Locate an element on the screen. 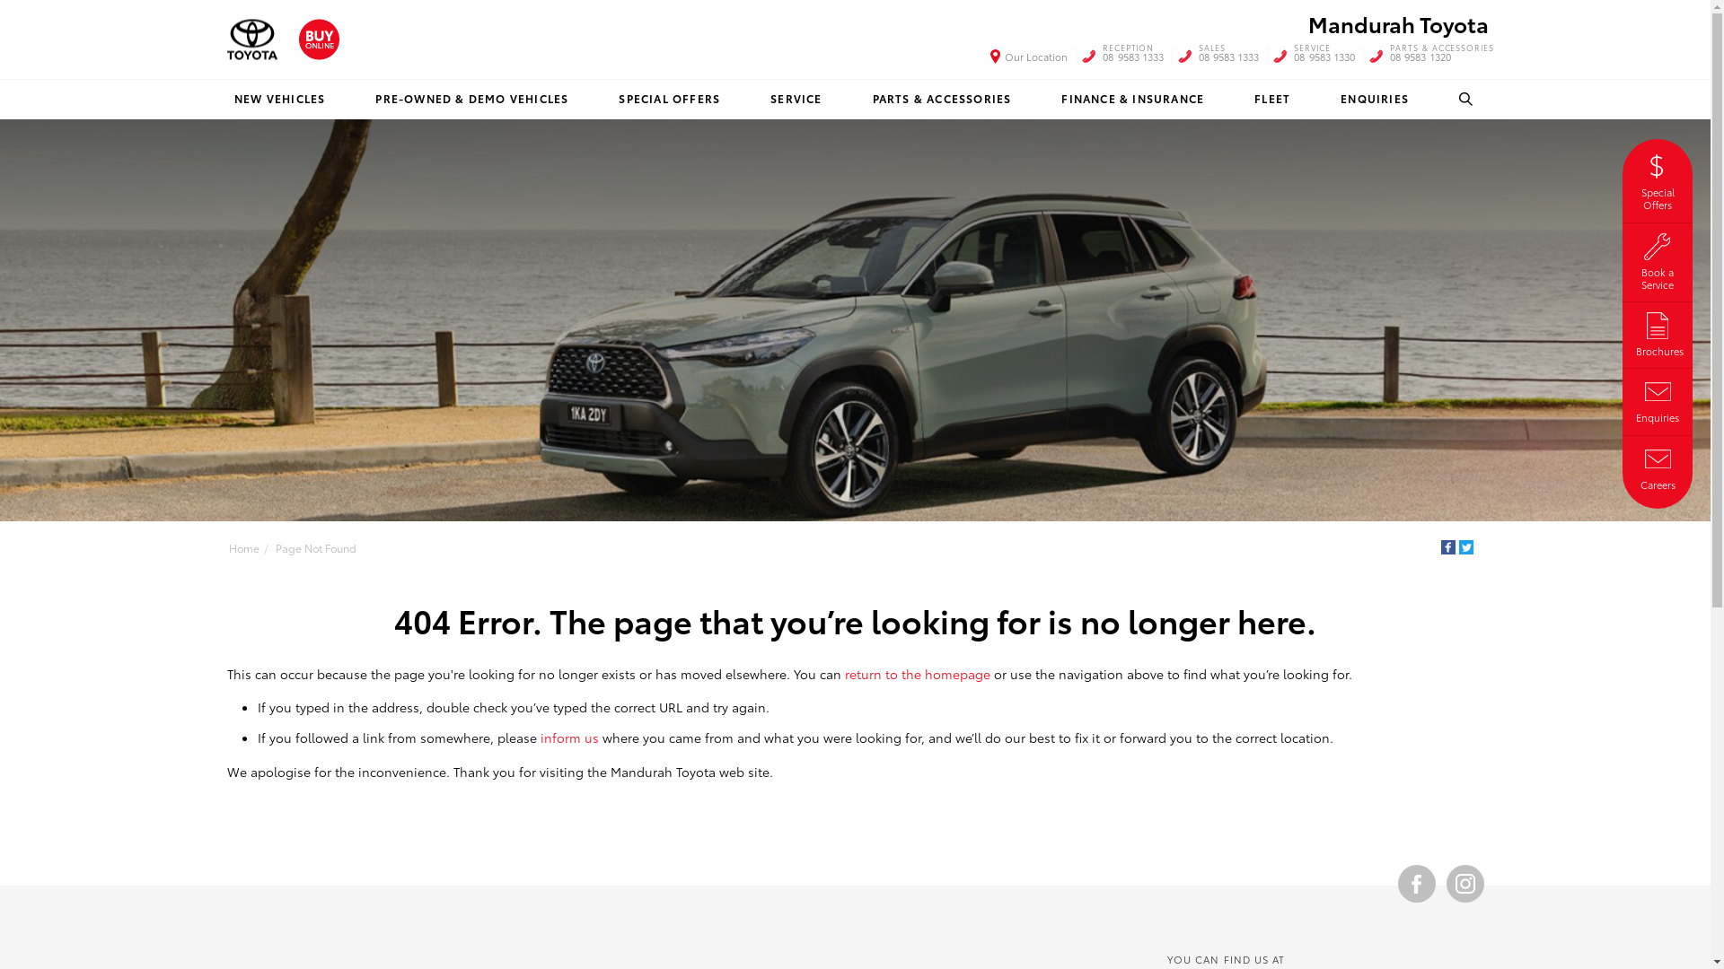 The height and width of the screenshot is (969, 1724). SERVICE is located at coordinates (796, 99).